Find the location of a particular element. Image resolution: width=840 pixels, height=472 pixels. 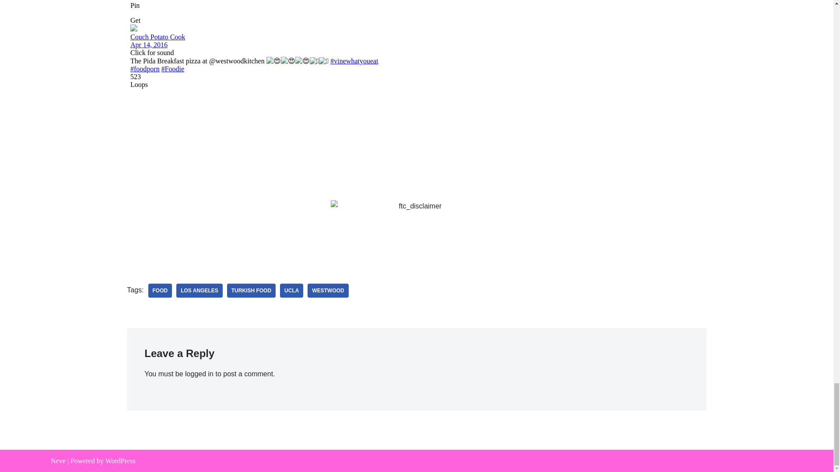

Neve is located at coordinates (58, 461).